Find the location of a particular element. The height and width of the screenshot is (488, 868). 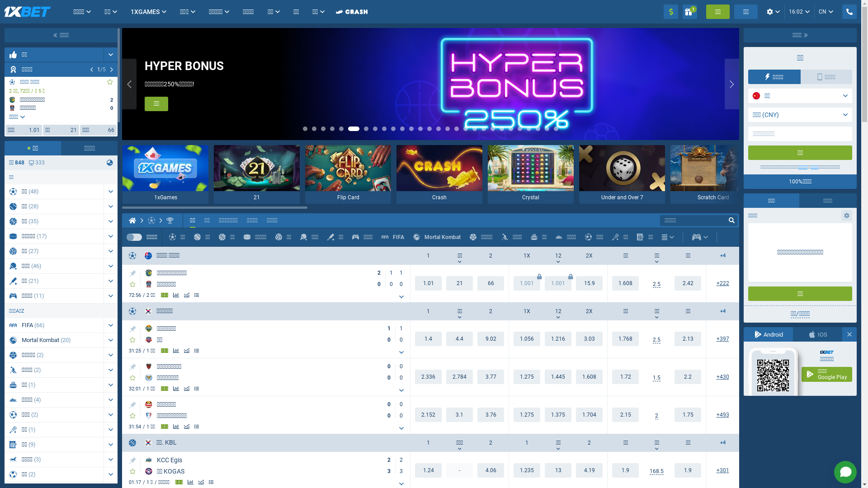

1.24 is located at coordinates (527, 470).